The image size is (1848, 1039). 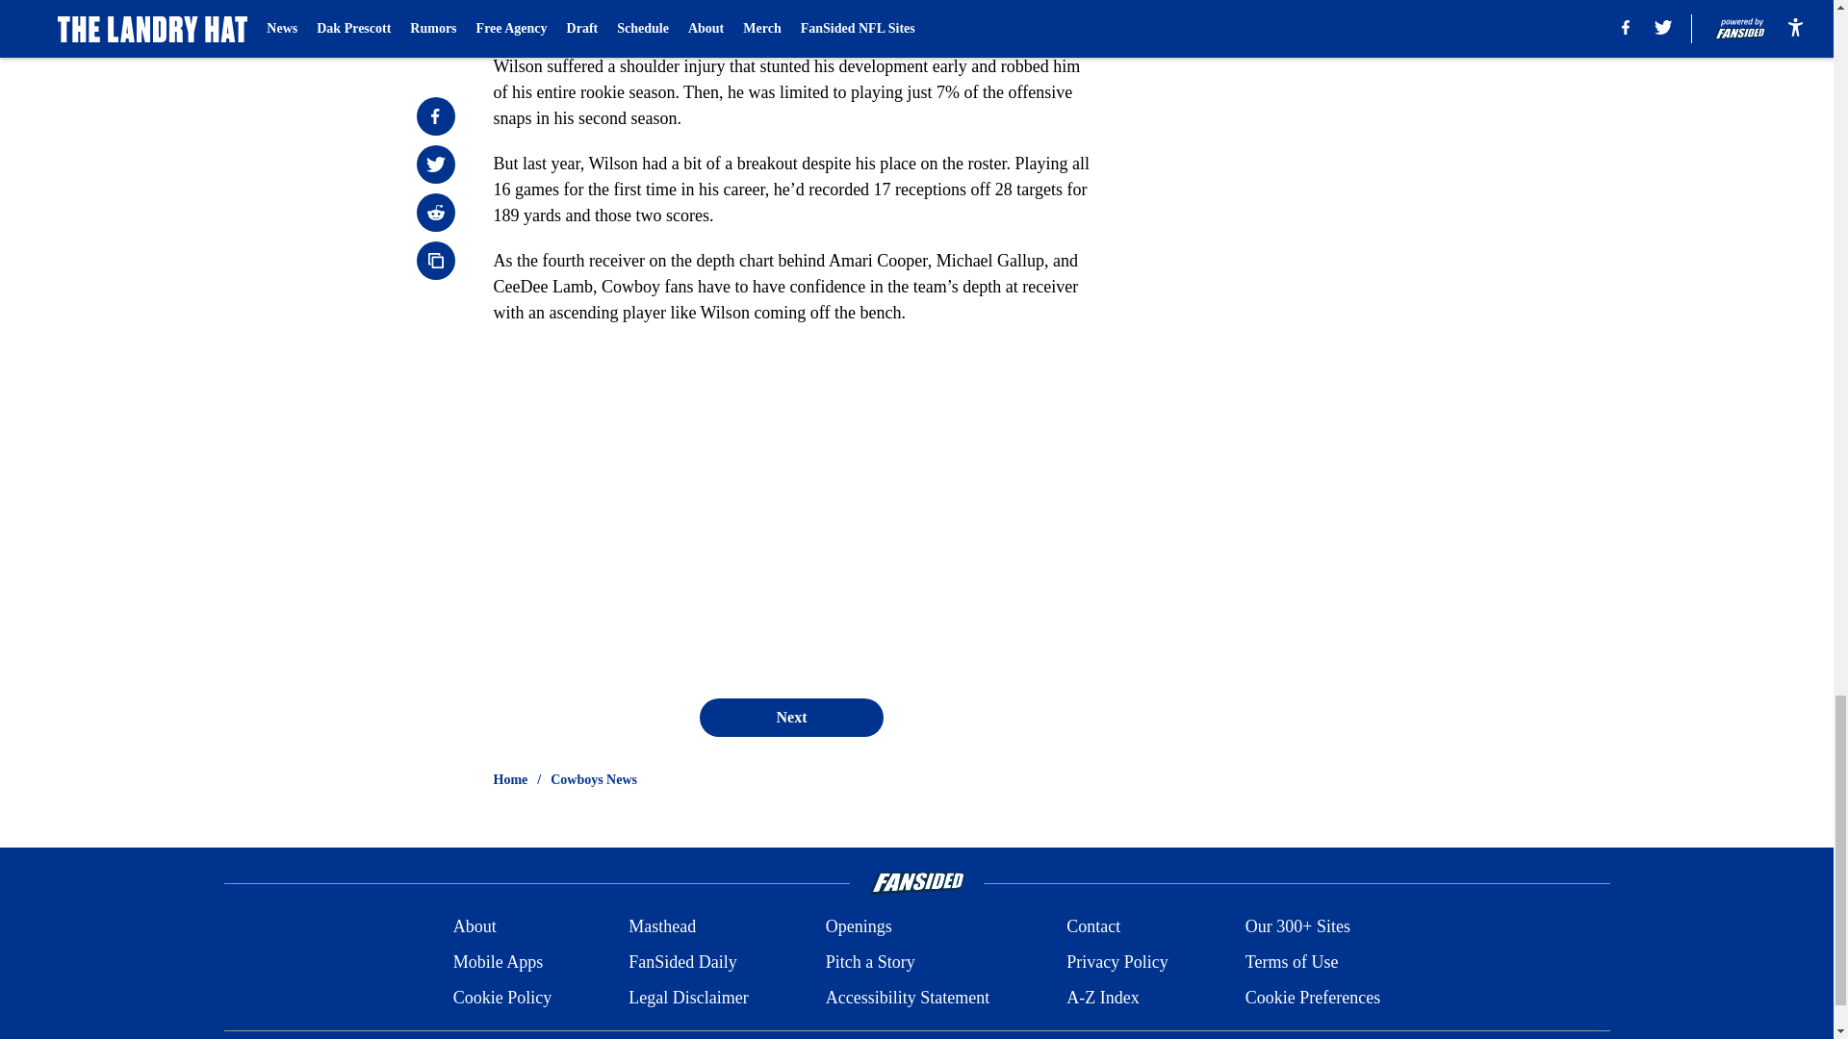 What do you see at coordinates (475, 927) in the screenshot?
I see `About` at bounding box center [475, 927].